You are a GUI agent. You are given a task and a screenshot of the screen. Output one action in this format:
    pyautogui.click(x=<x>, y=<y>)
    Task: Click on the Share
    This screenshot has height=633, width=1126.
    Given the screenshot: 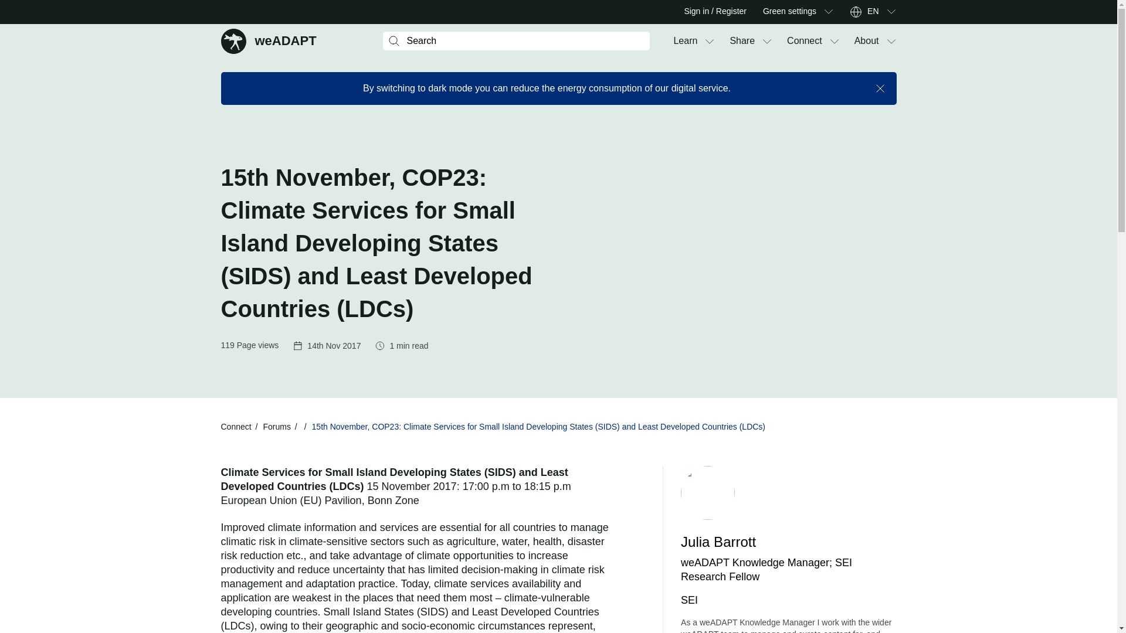 What is the action you would take?
    pyautogui.click(x=742, y=41)
    